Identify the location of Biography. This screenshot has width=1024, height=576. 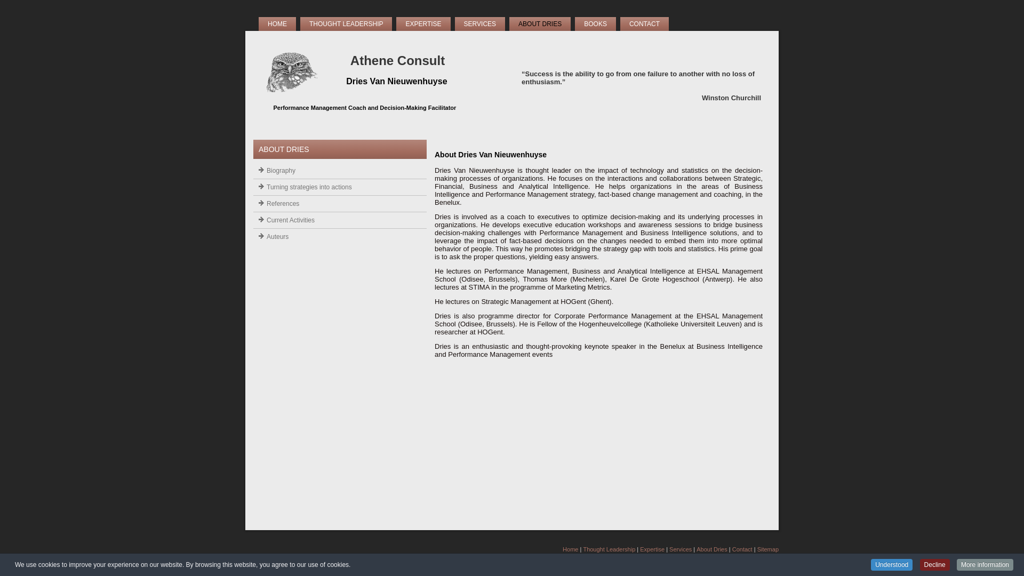
(340, 171).